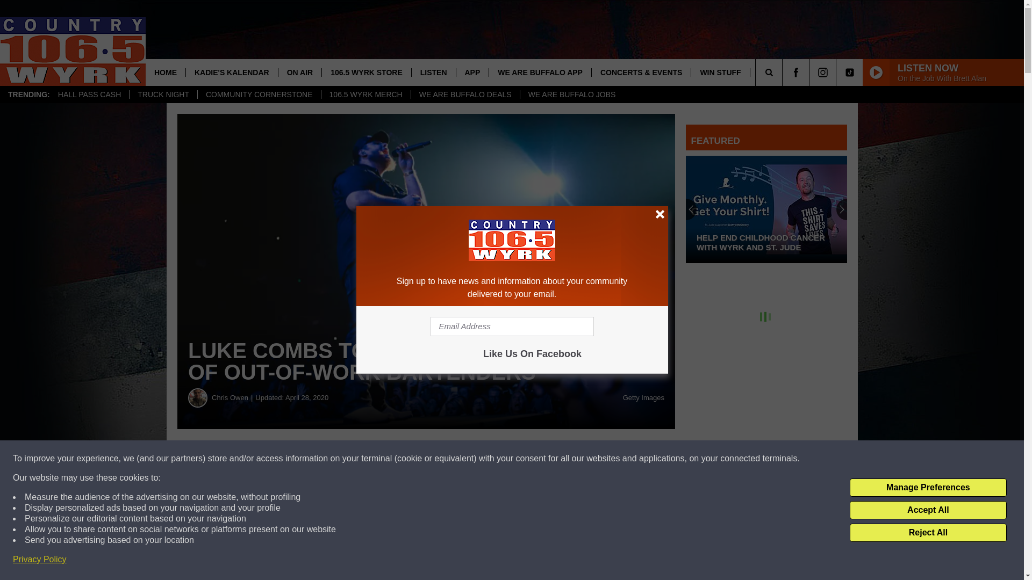 This screenshot has width=1032, height=580. What do you see at coordinates (166, 72) in the screenshot?
I see `HOME` at bounding box center [166, 72].